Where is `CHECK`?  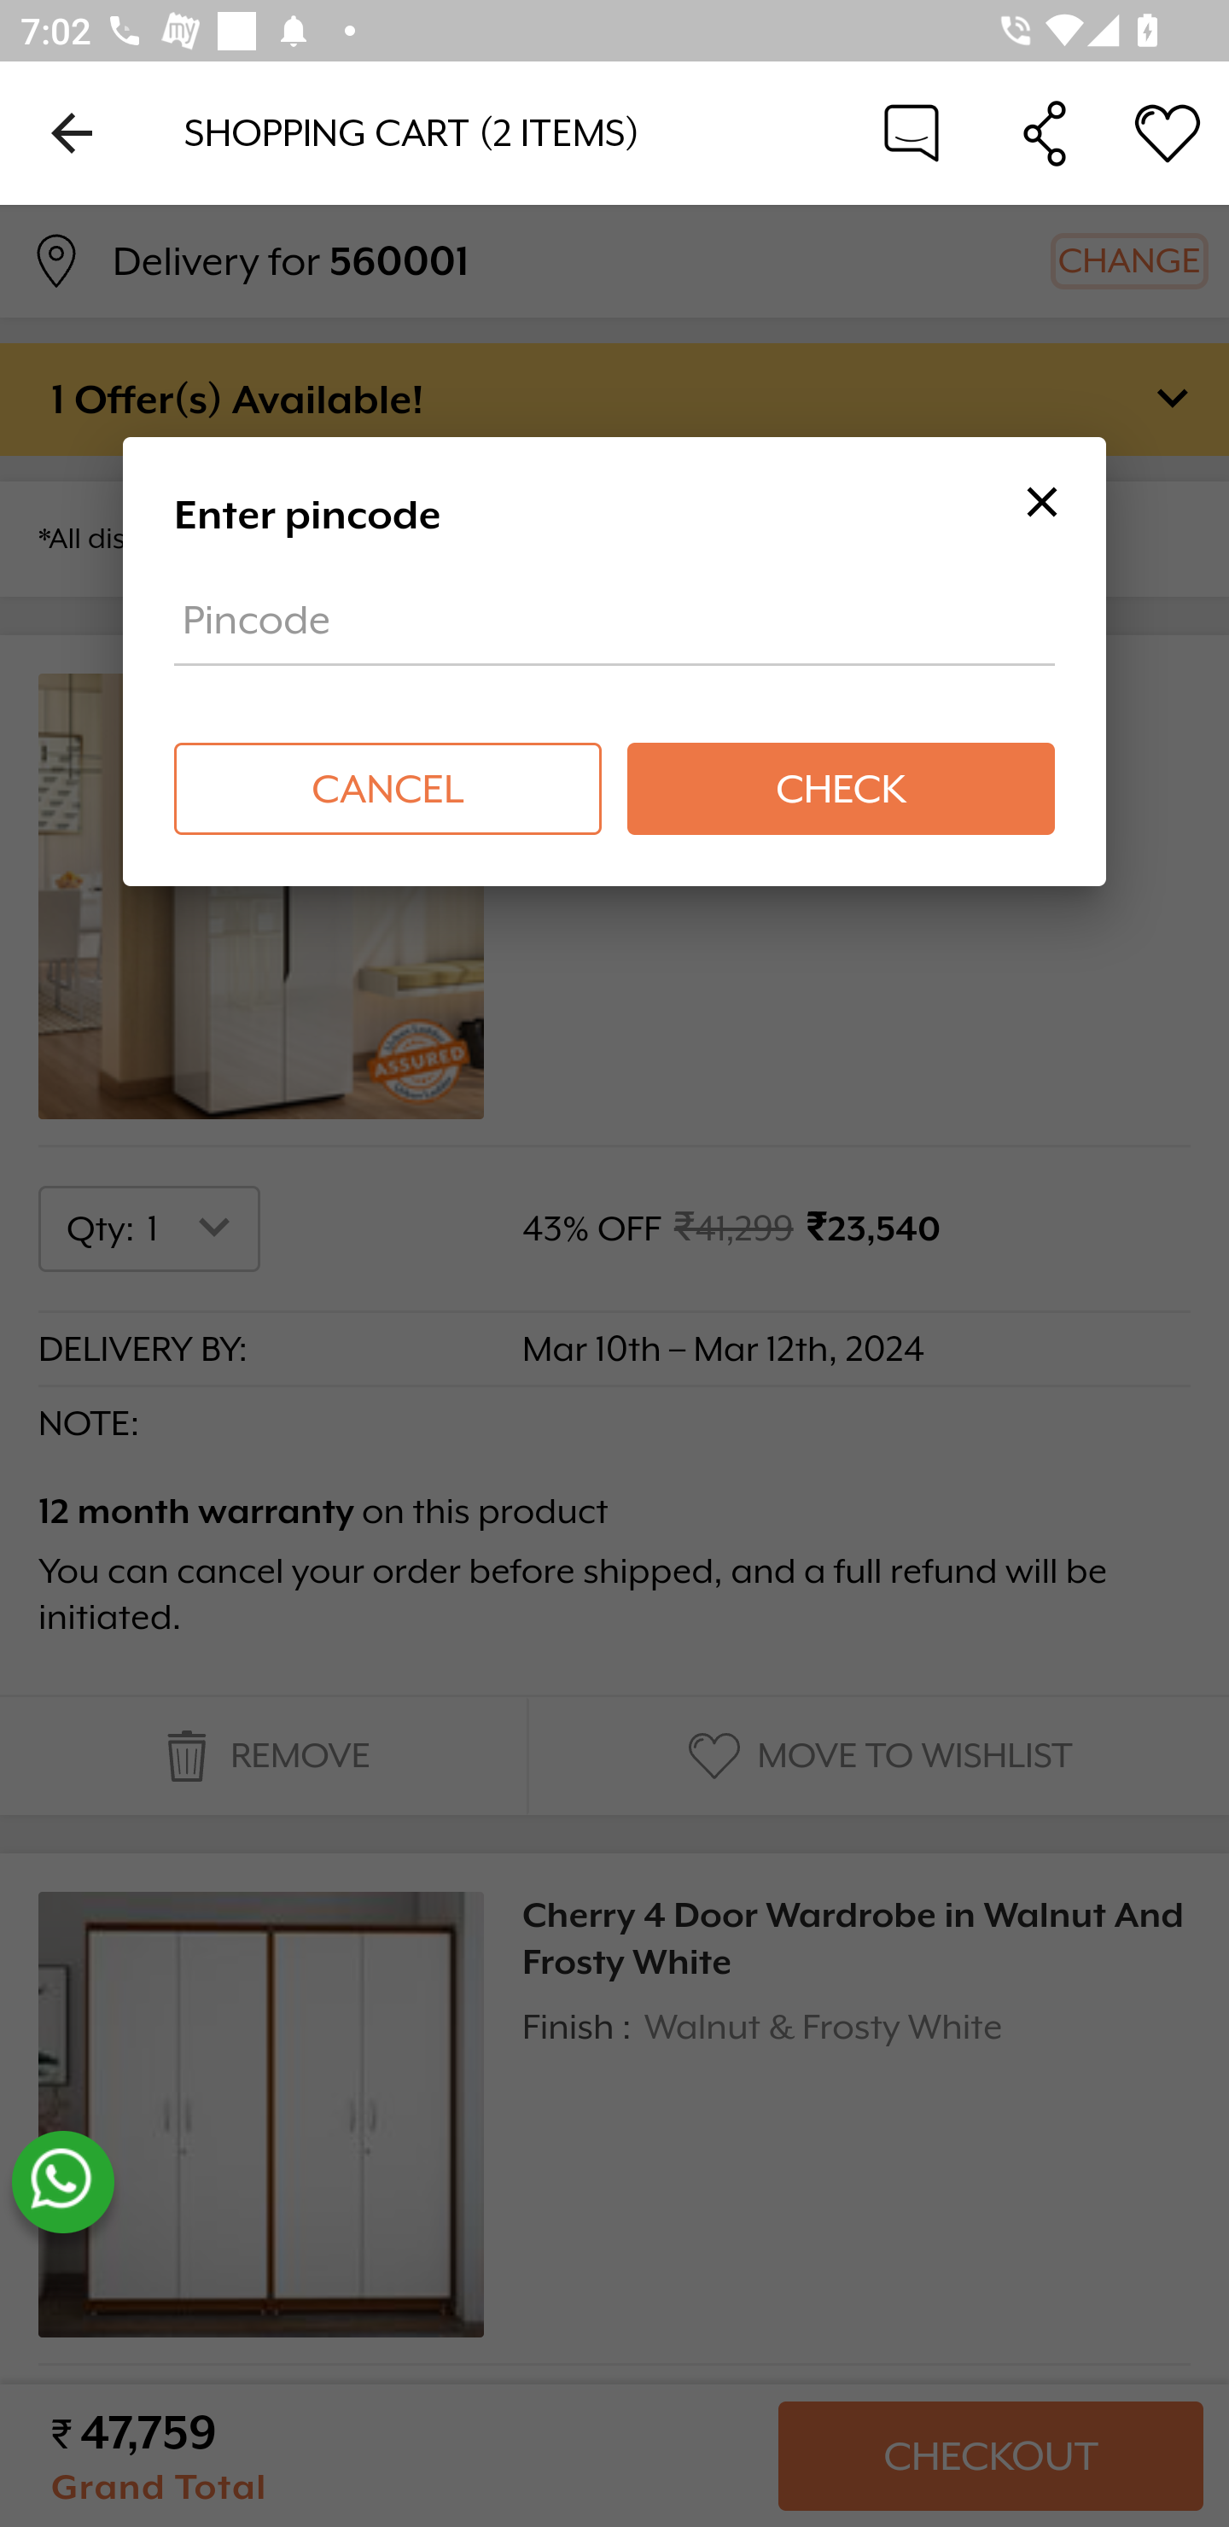
CHECK is located at coordinates (840, 789).